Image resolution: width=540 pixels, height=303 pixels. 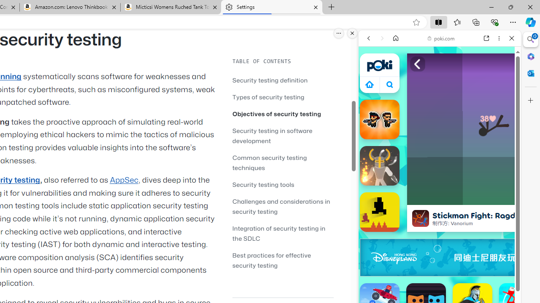 I want to click on Class: aprWdaSScyiJf4Jvmsx9, so click(x=370, y=84).